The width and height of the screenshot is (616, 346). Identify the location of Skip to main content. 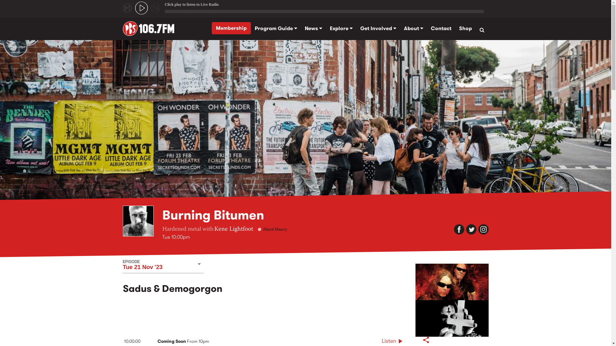
(23, 40).